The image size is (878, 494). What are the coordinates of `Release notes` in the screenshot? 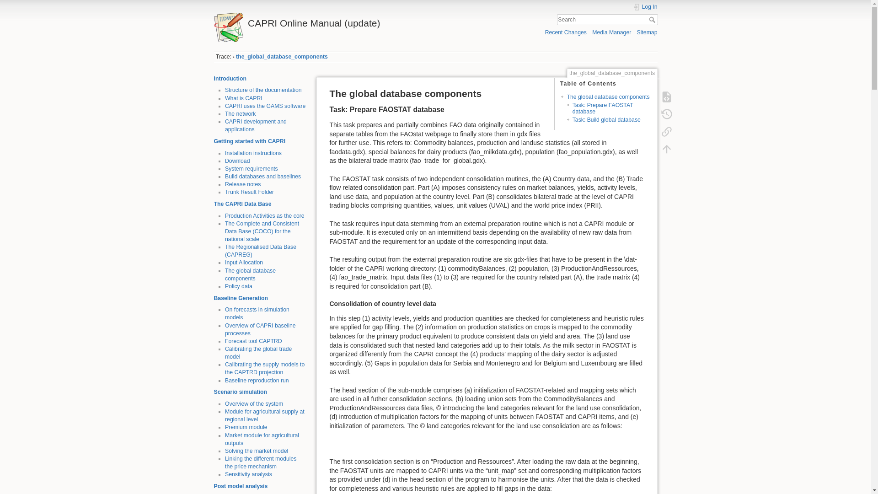 It's located at (242, 184).